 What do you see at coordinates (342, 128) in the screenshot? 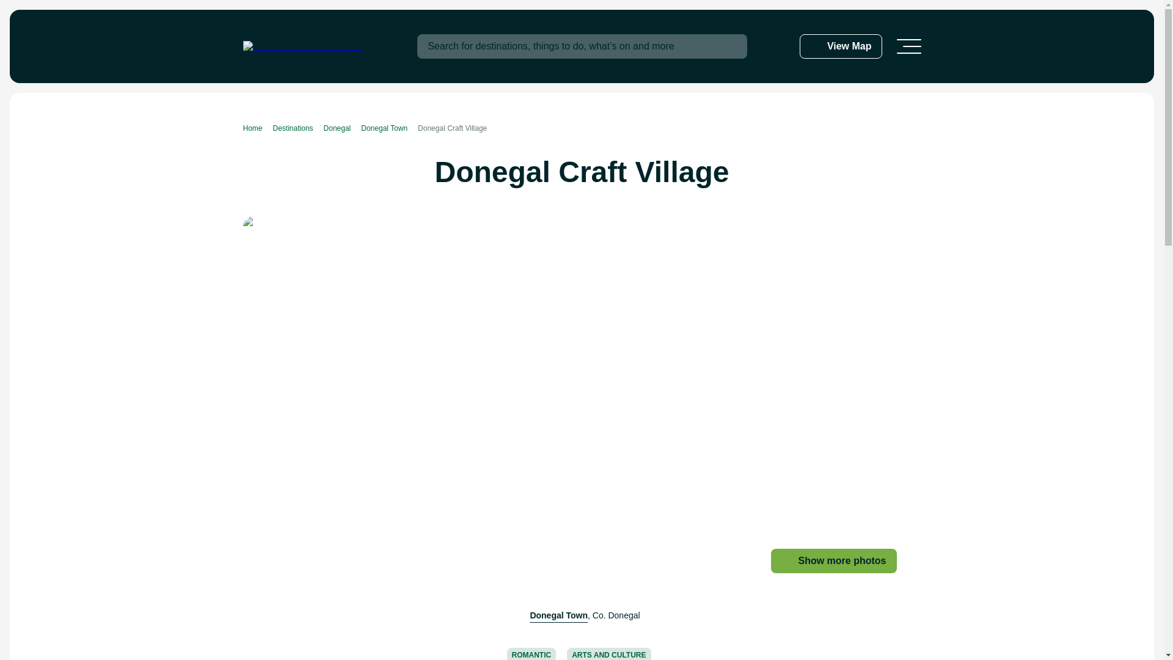
I see `Donegal` at bounding box center [342, 128].